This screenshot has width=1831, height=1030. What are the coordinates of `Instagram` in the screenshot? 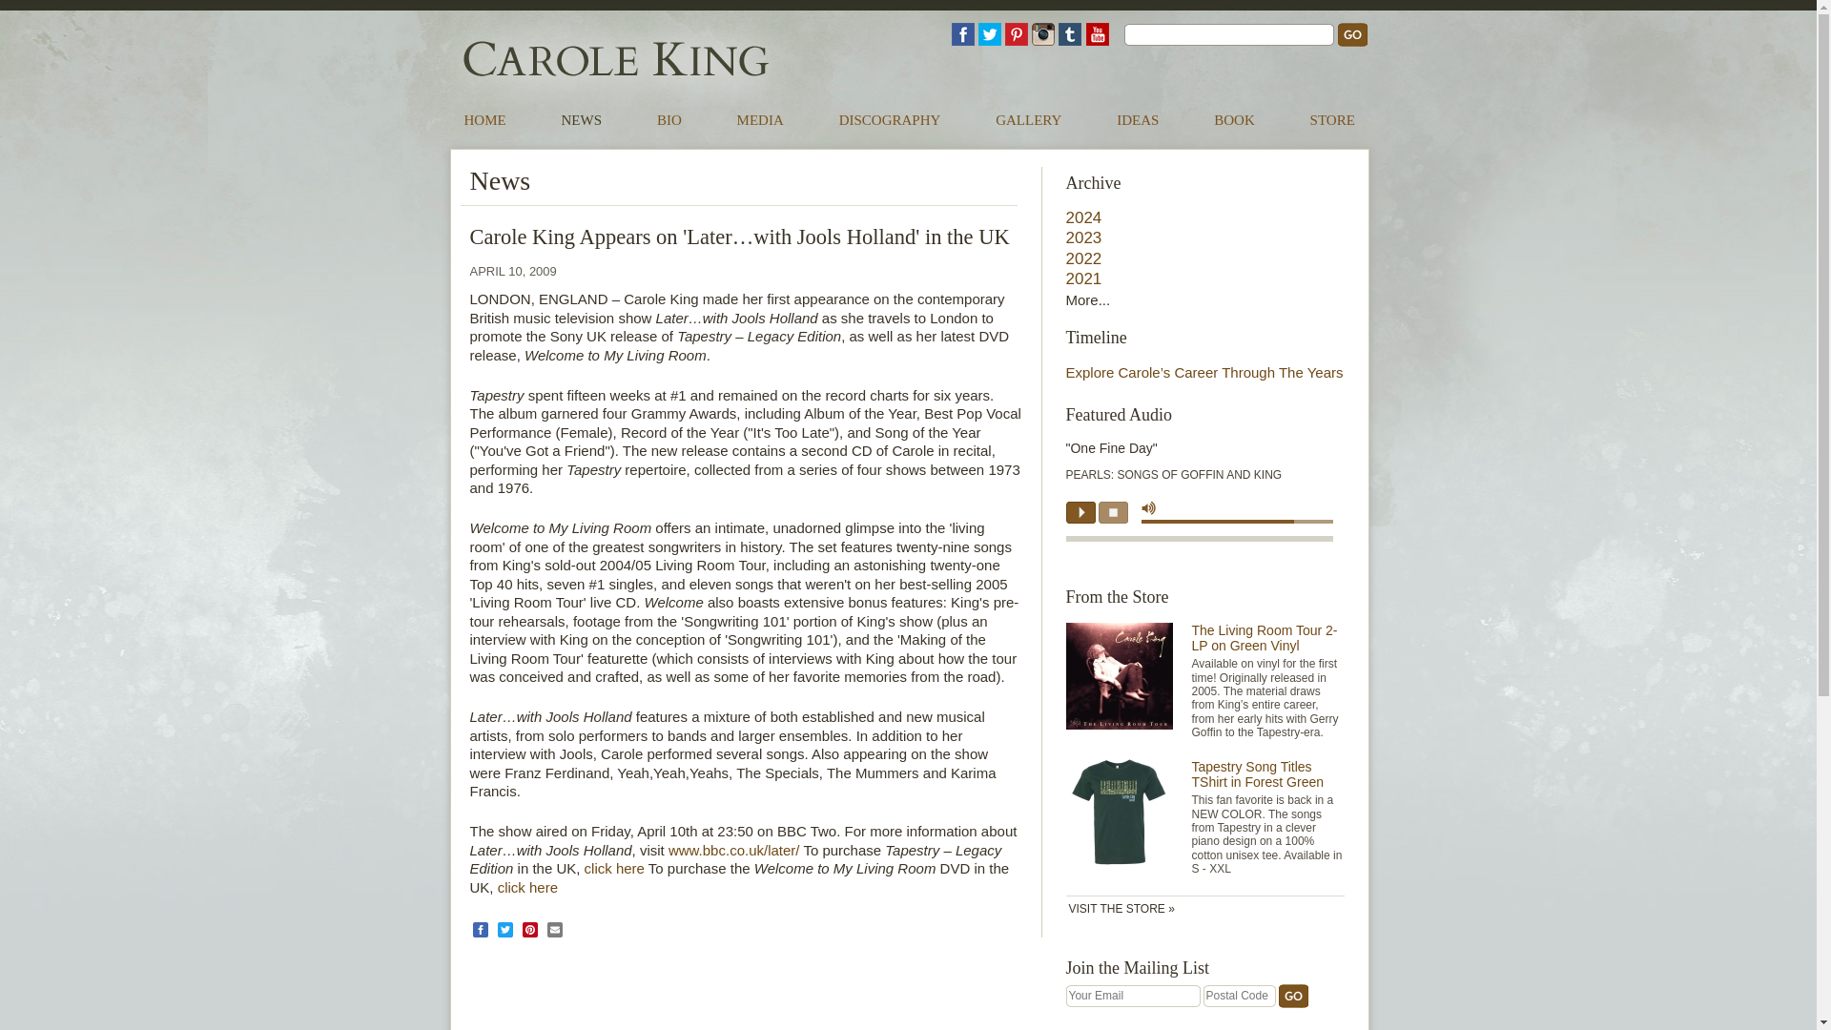 It's located at (1043, 33).